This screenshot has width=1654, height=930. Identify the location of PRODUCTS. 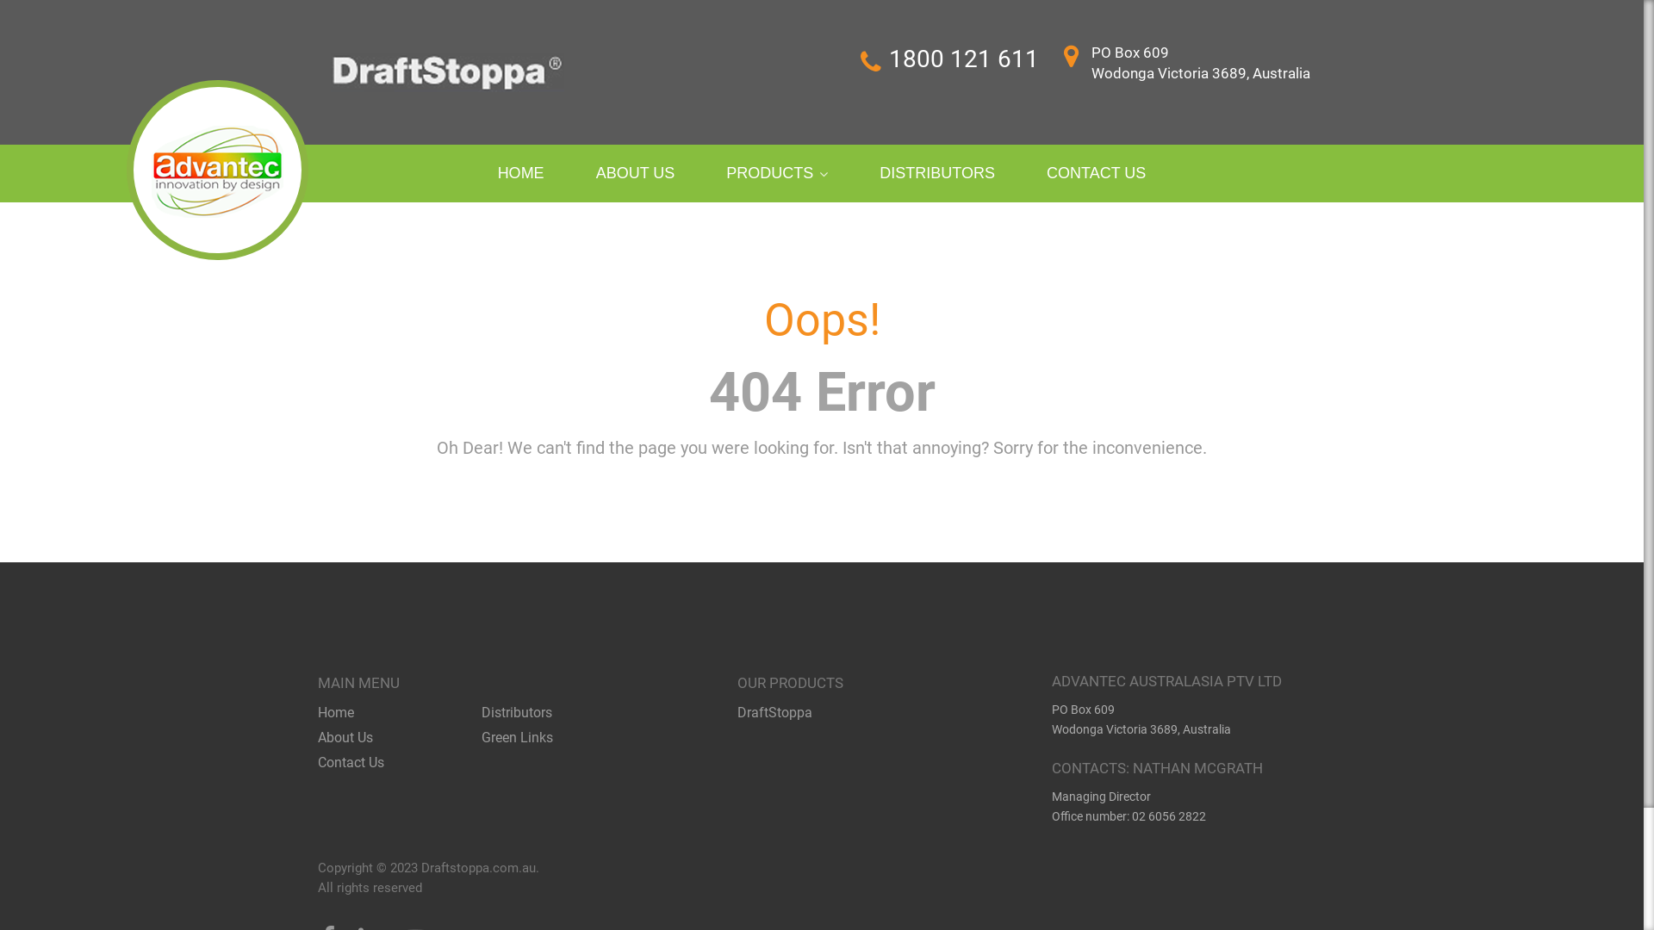
(777, 174).